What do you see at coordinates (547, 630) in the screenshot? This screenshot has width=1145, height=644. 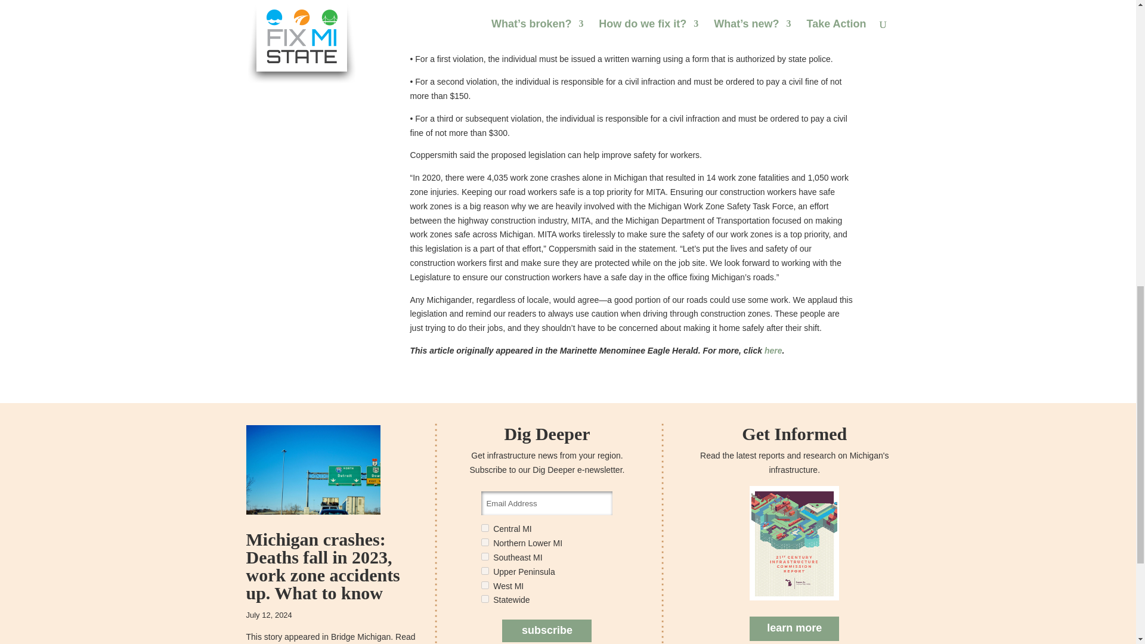 I see `Subscribe` at bounding box center [547, 630].